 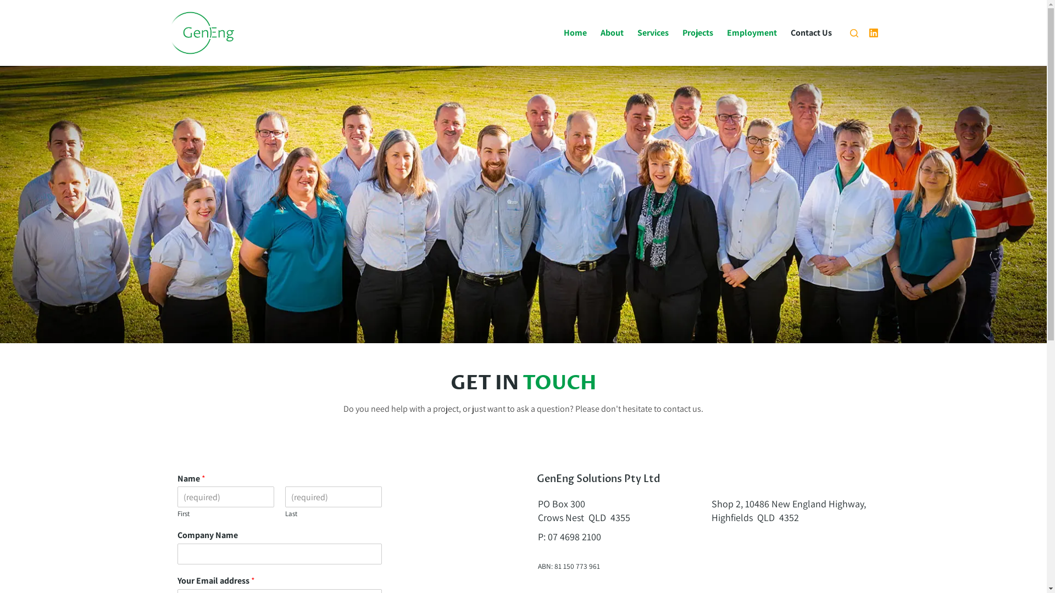 What do you see at coordinates (11, 5) in the screenshot?
I see `Skip to content` at bounding box center [11, 5].